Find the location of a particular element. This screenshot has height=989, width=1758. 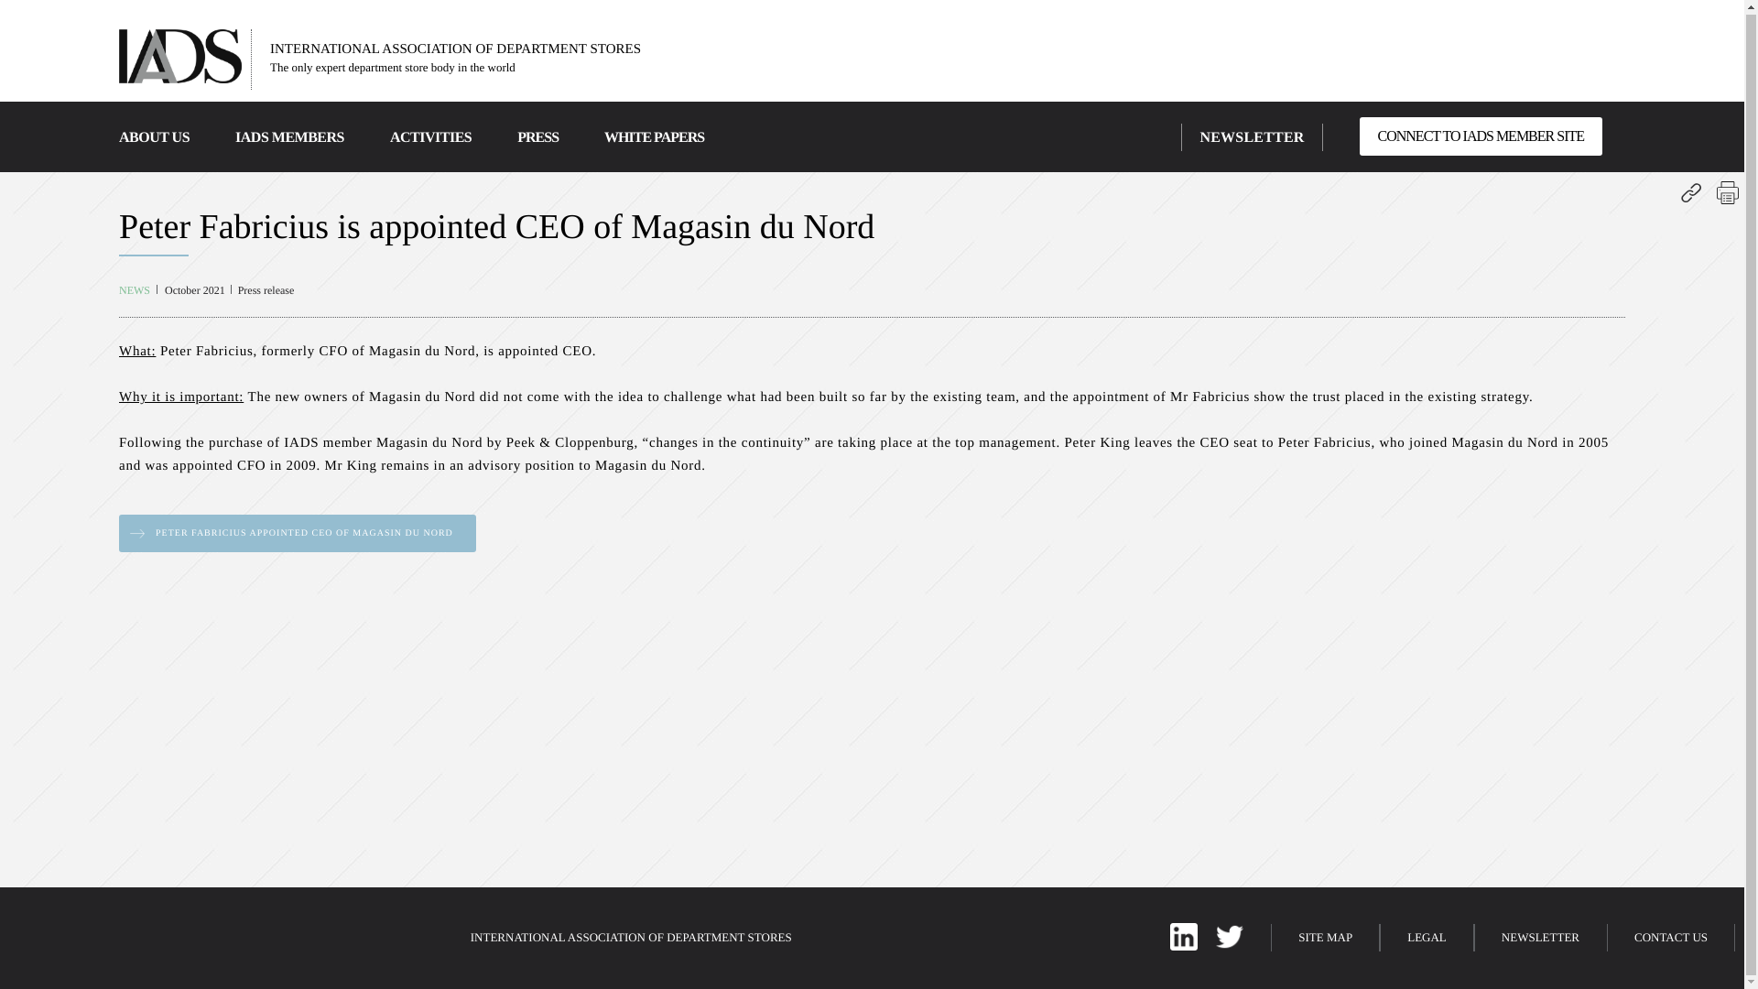

PRESS is located at coordinates (537, 137).